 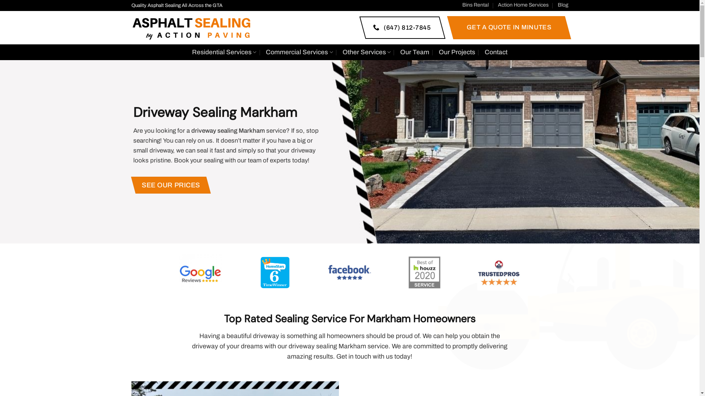 What do you see at coordinates (192, 27) in the screenshot?
I see `Asphalt Sealing - Driveway Sealing Experts` at bounding box center [192, 27].